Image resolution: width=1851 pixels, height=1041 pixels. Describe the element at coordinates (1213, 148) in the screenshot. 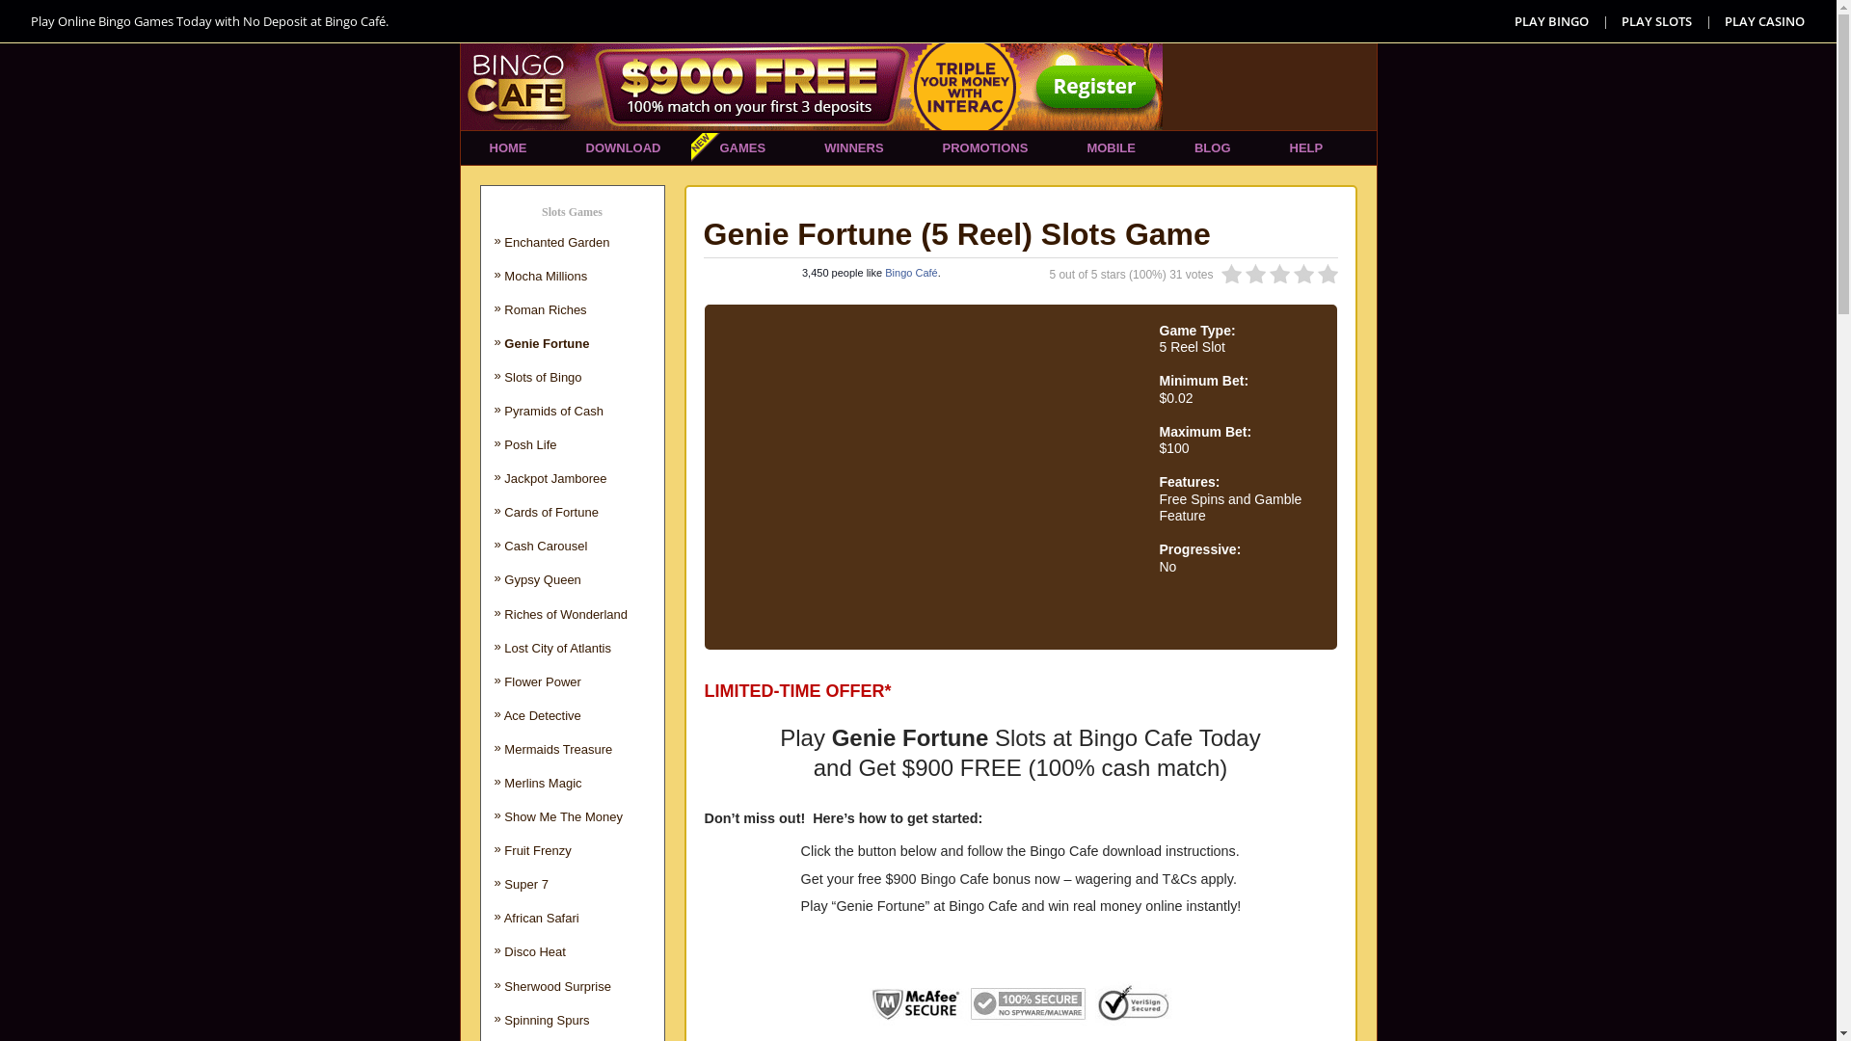

I see `BLOG` at that location.